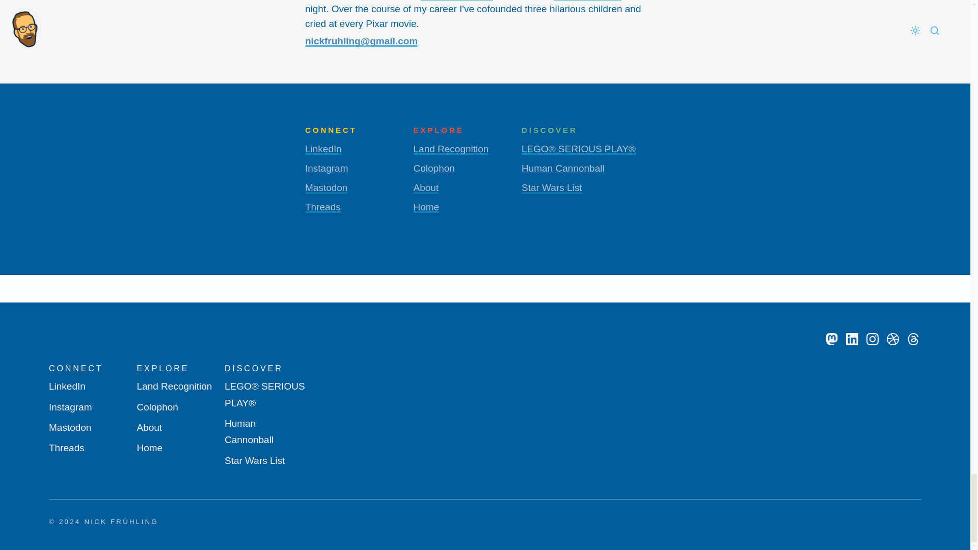  I want to click on About, so click(426, 187).